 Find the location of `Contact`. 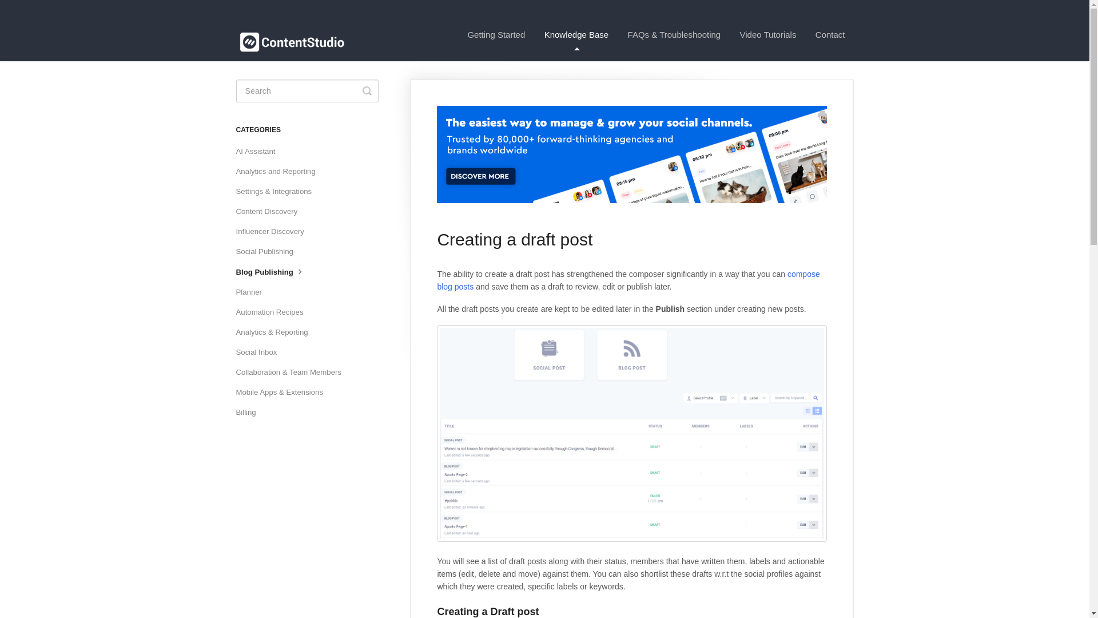

Contact is located at coordinates (830, 34).